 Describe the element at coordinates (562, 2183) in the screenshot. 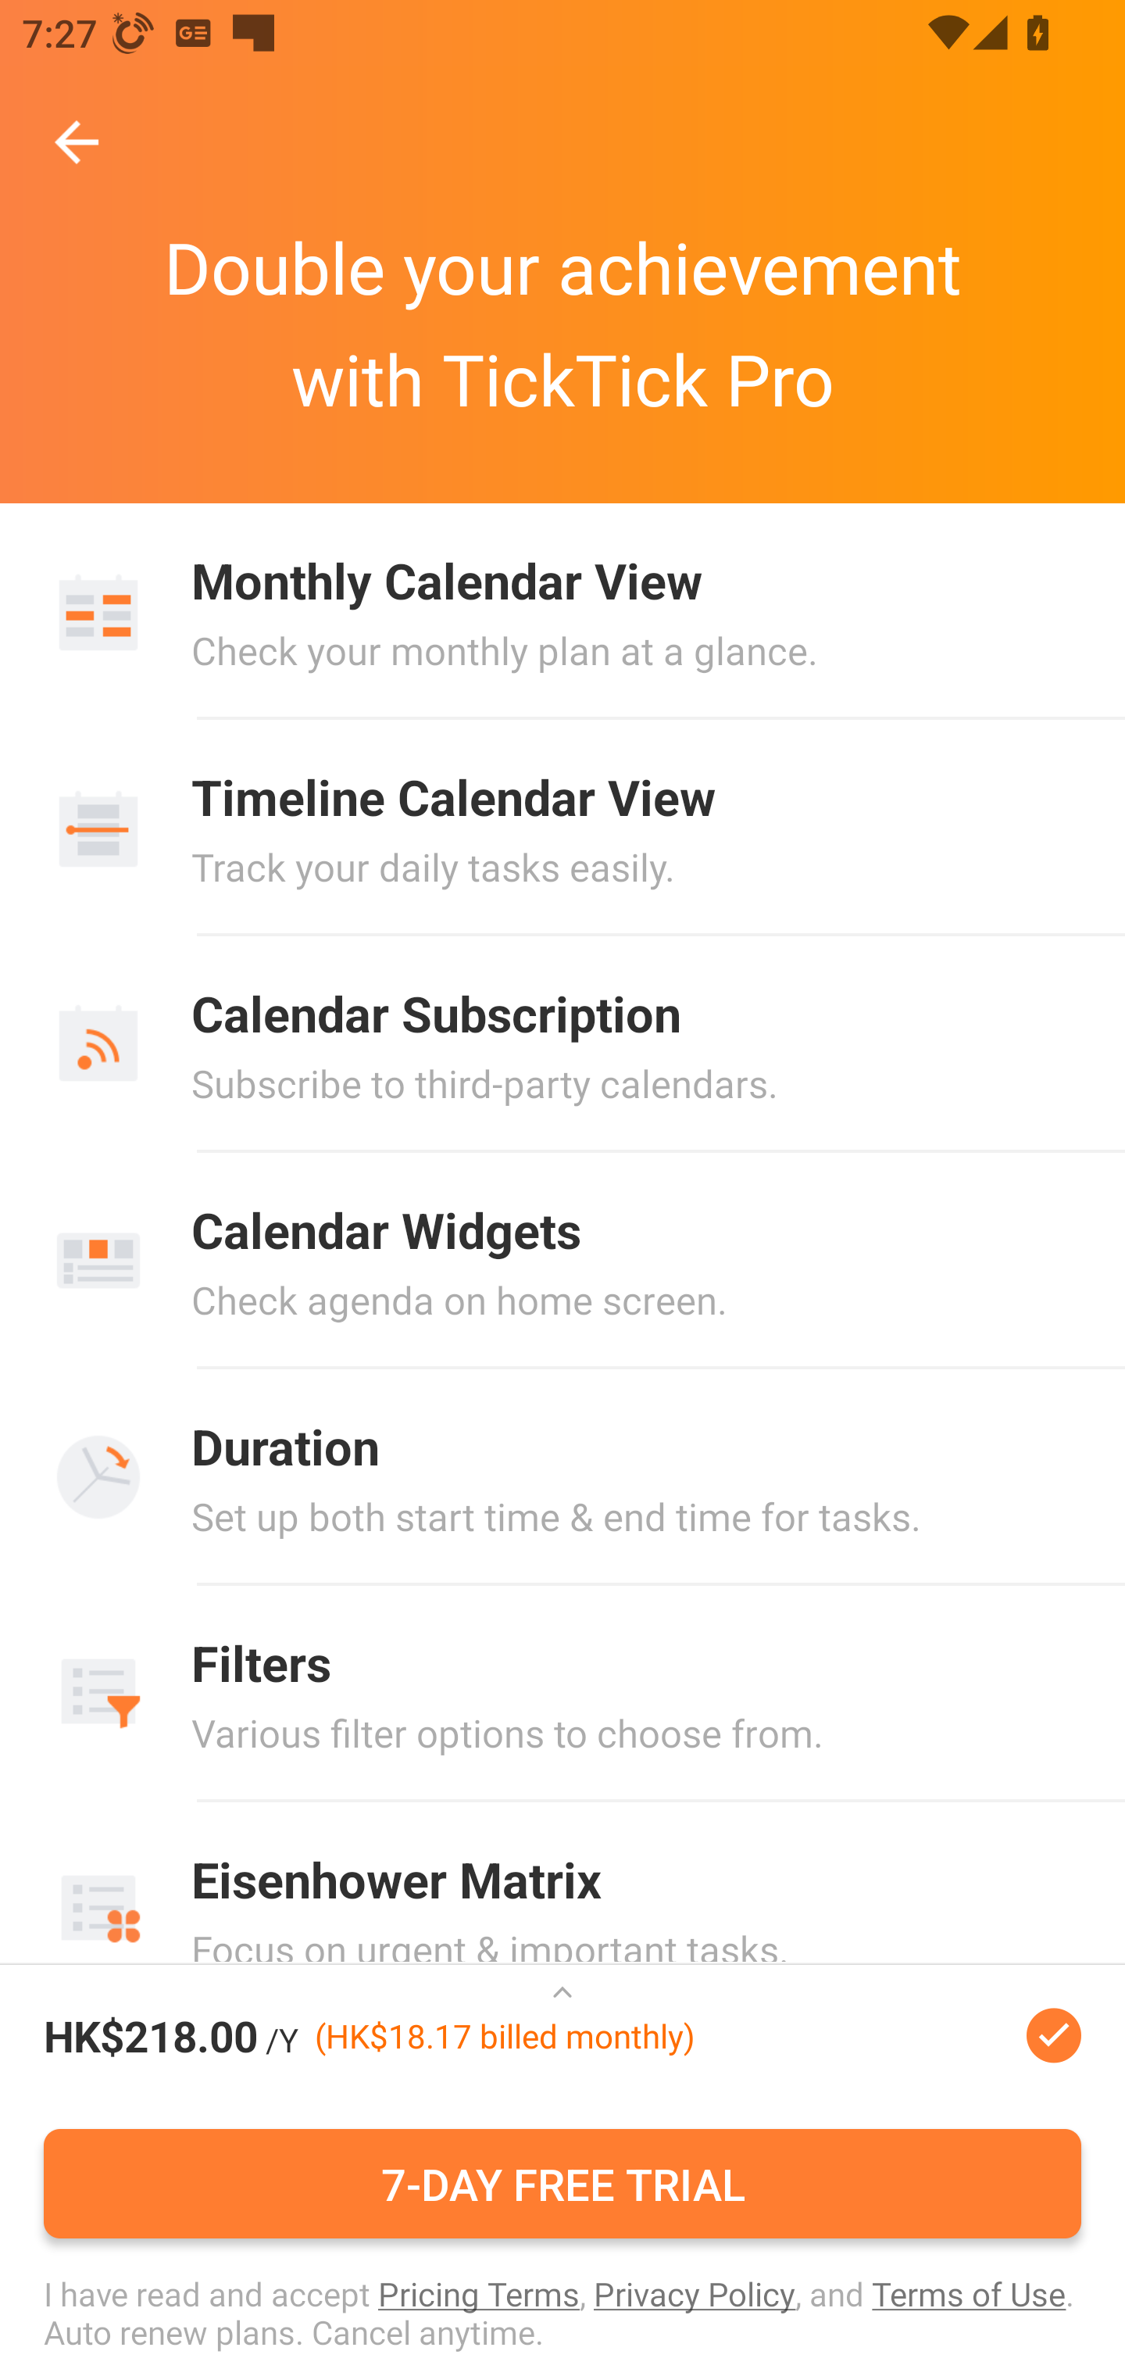

I see `7-DAY FREE TRIAL` at that location.